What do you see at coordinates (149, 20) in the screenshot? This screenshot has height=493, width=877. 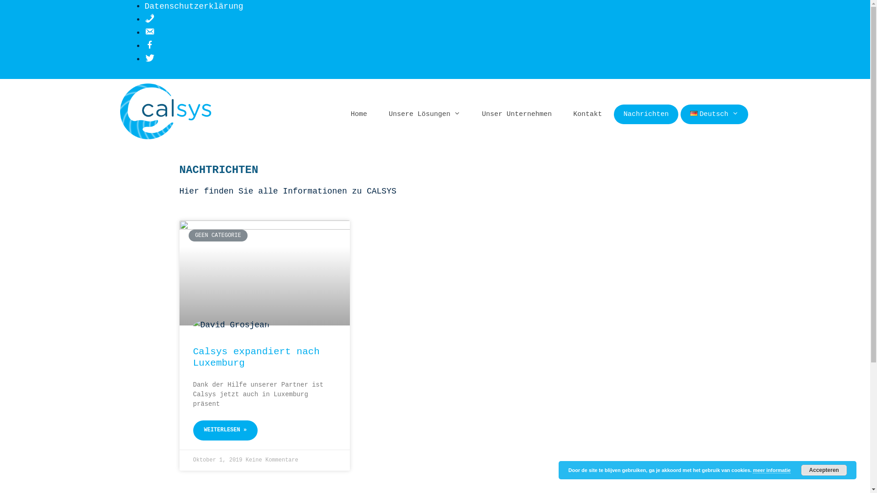 I see `tel` at bounding box center [149, 20].